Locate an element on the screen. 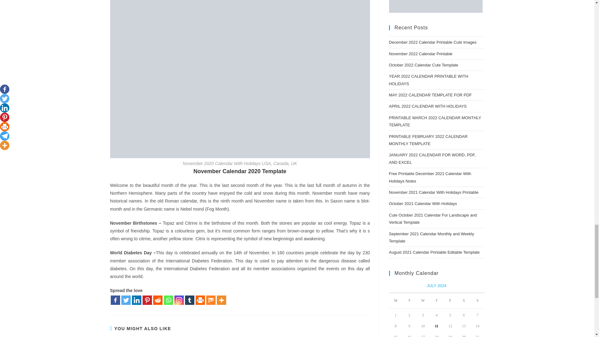 The image size is (599, 337). Instagram is located at coordinates (178, 300).